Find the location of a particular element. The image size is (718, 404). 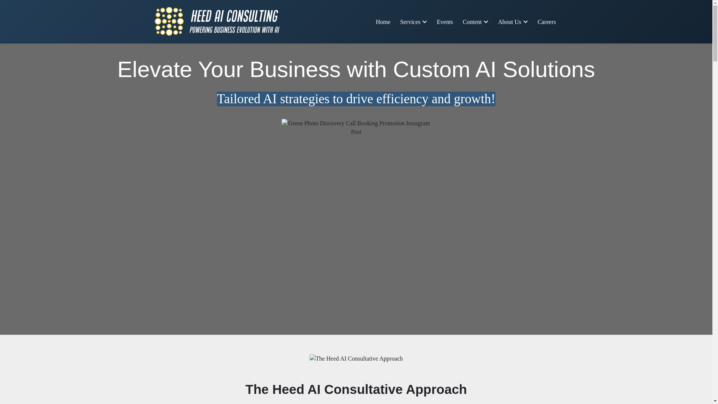

Home is located at coordinates (383, 21).